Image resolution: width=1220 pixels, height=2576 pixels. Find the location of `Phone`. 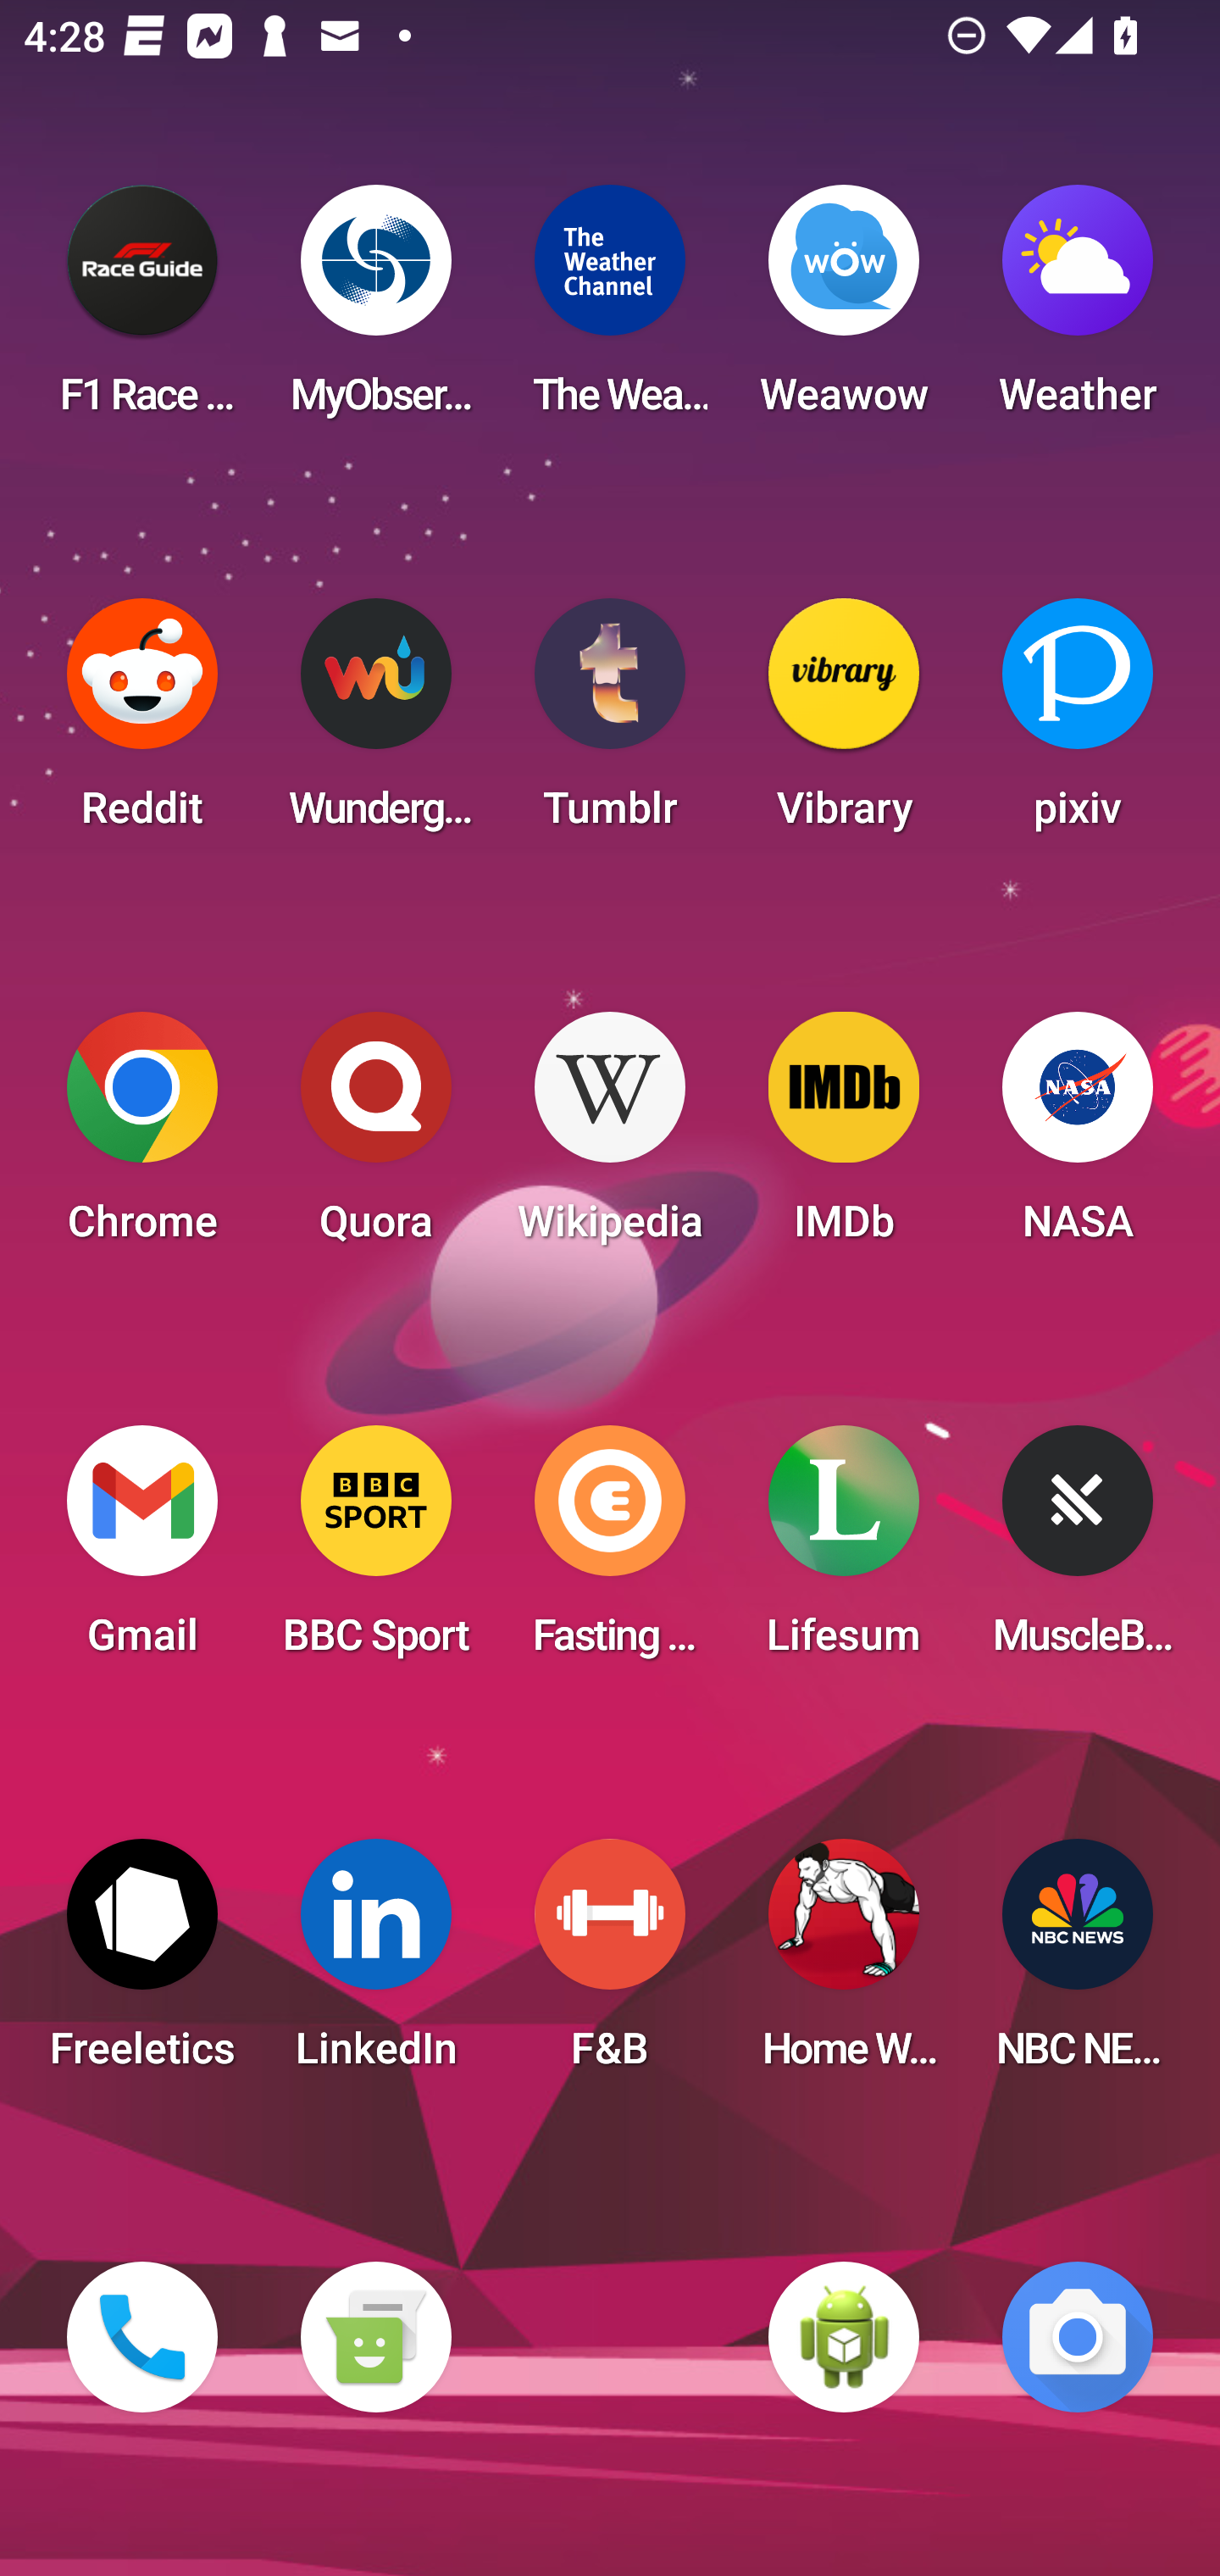

Phone is located at coordinates (142, 2337).